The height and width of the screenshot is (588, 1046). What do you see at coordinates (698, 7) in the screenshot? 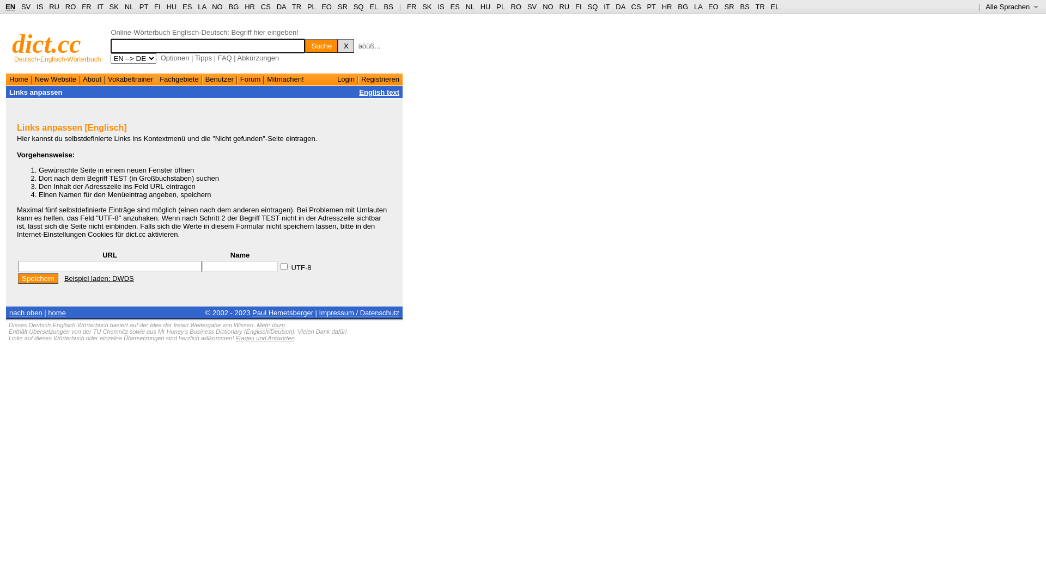
I see `LA` at bounding box center [698, 7].